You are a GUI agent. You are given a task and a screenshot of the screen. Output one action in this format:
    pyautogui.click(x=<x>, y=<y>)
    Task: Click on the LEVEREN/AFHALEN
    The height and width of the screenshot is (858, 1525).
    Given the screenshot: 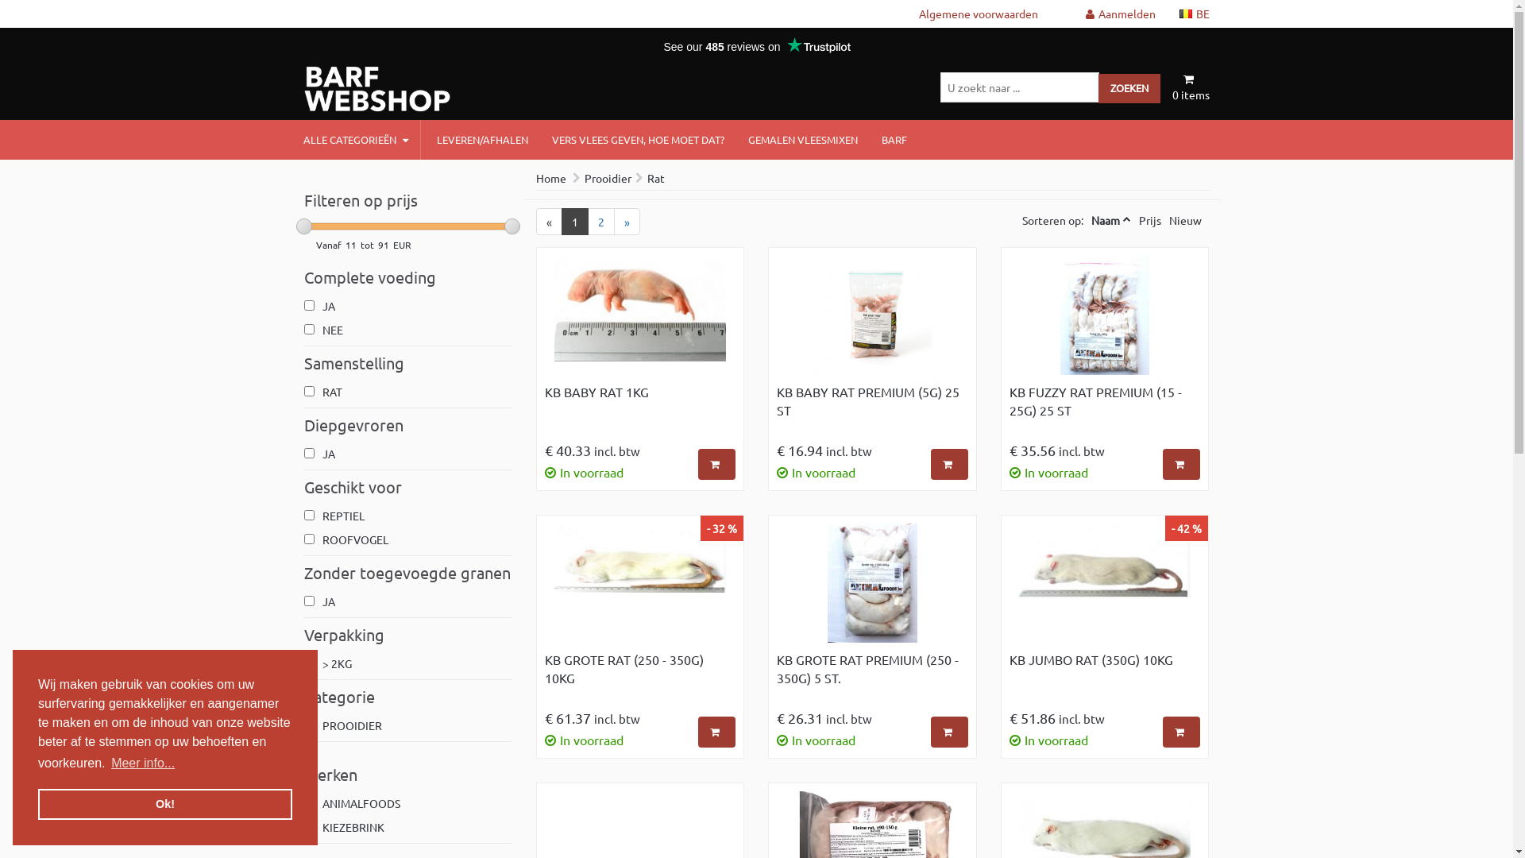 What is the action you would take?
    pyautogui.click(x=483, y=140)
    